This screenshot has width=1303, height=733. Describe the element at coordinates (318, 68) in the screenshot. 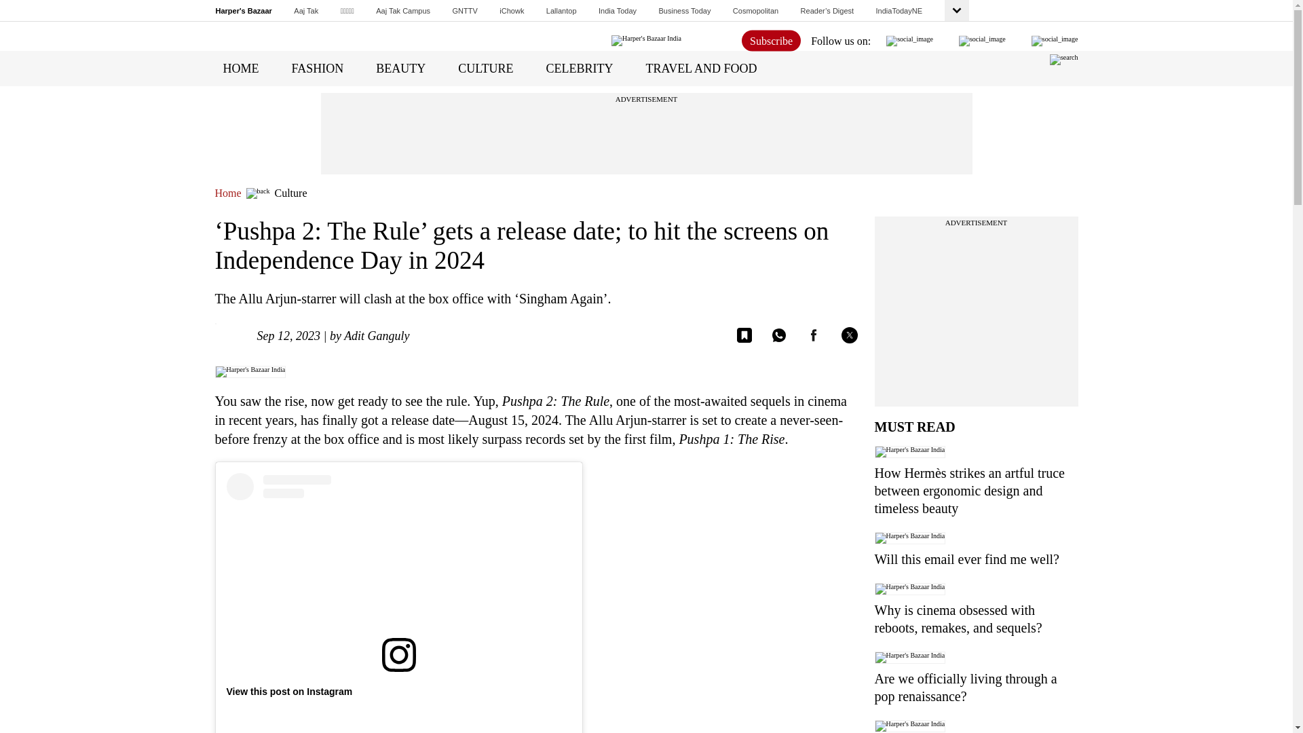

I see `FASHION` at that location.